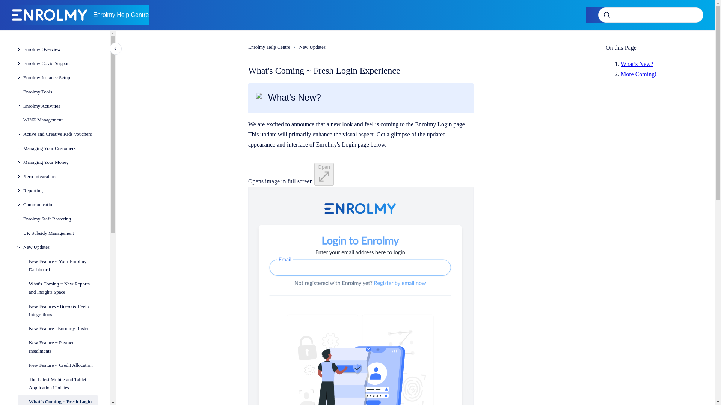 This screenshot has height=405, width=721. What do you see at coordinates (60, 91) in the screenshot?
I see `Enrolmy Tools` at bounding box center [60, 91].